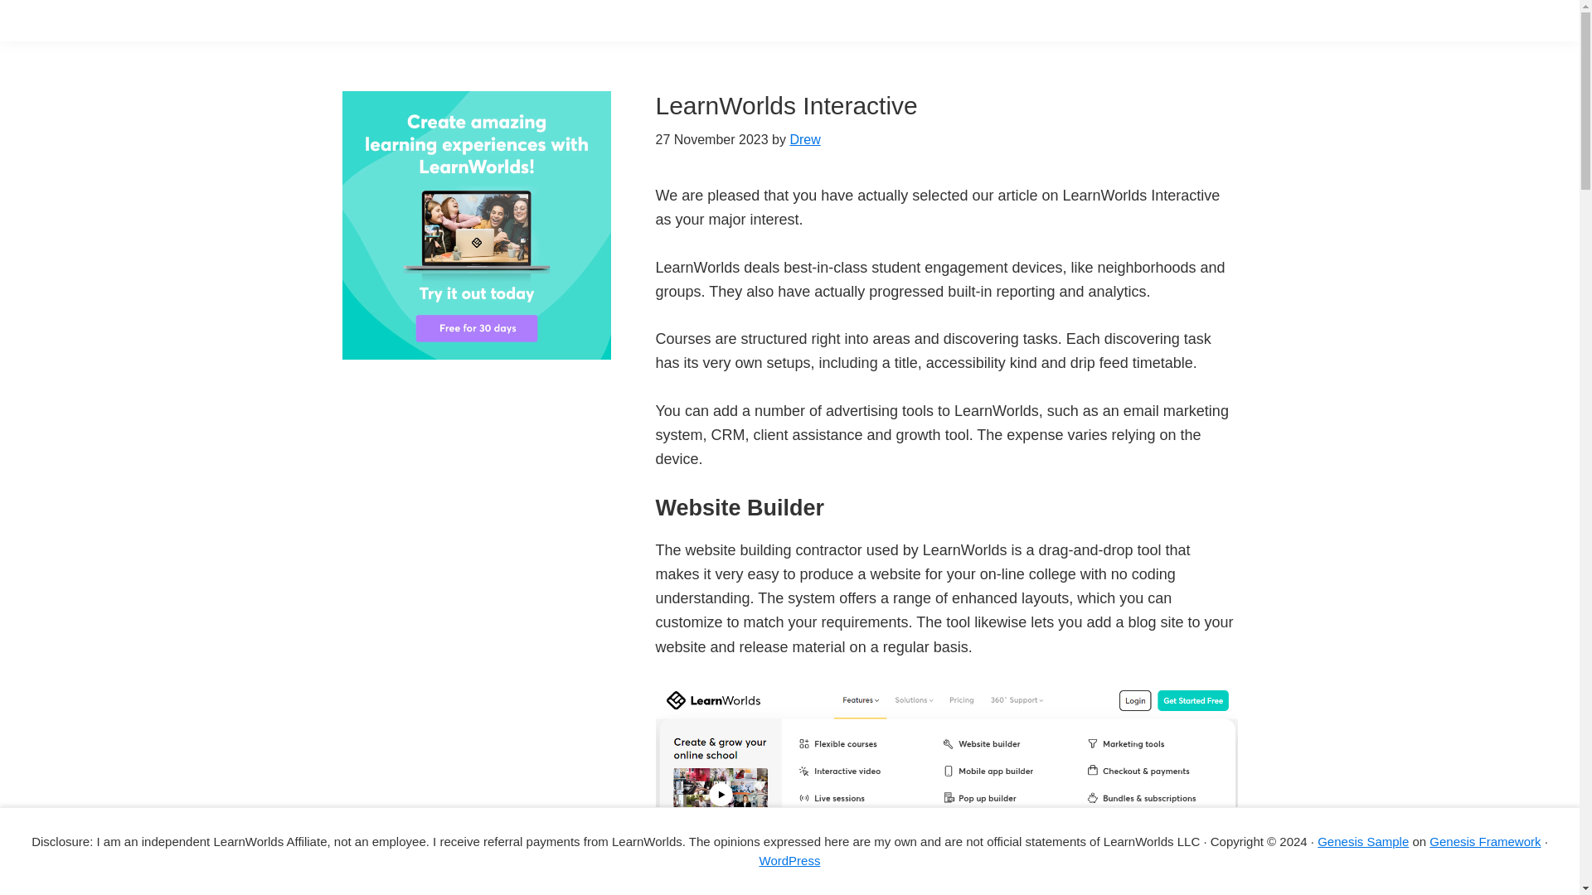  What do you see at coordinates (1485, 840) in the screenshot?
I see `Genesis Framework` at bounding box center [1485, 840].